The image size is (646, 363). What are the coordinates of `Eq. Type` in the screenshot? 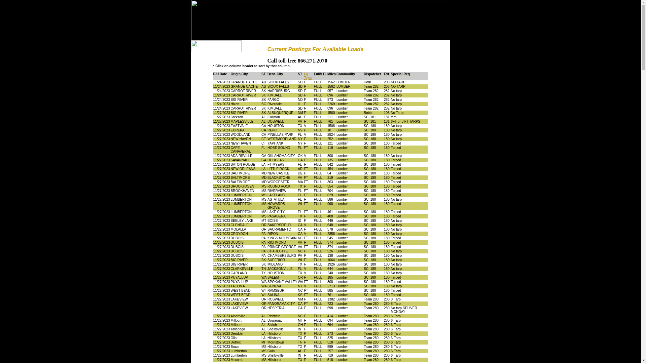 It's located at (308, 75).